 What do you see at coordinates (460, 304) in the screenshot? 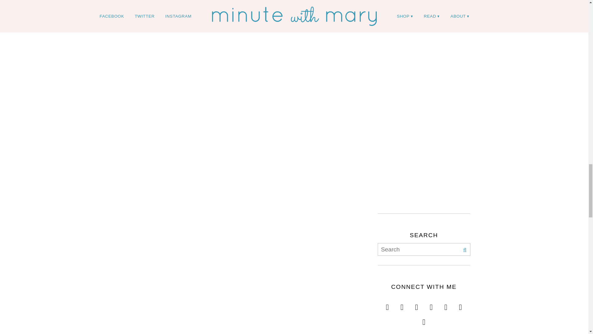
I see `LinkedIn` at bounding box center [460, 304].